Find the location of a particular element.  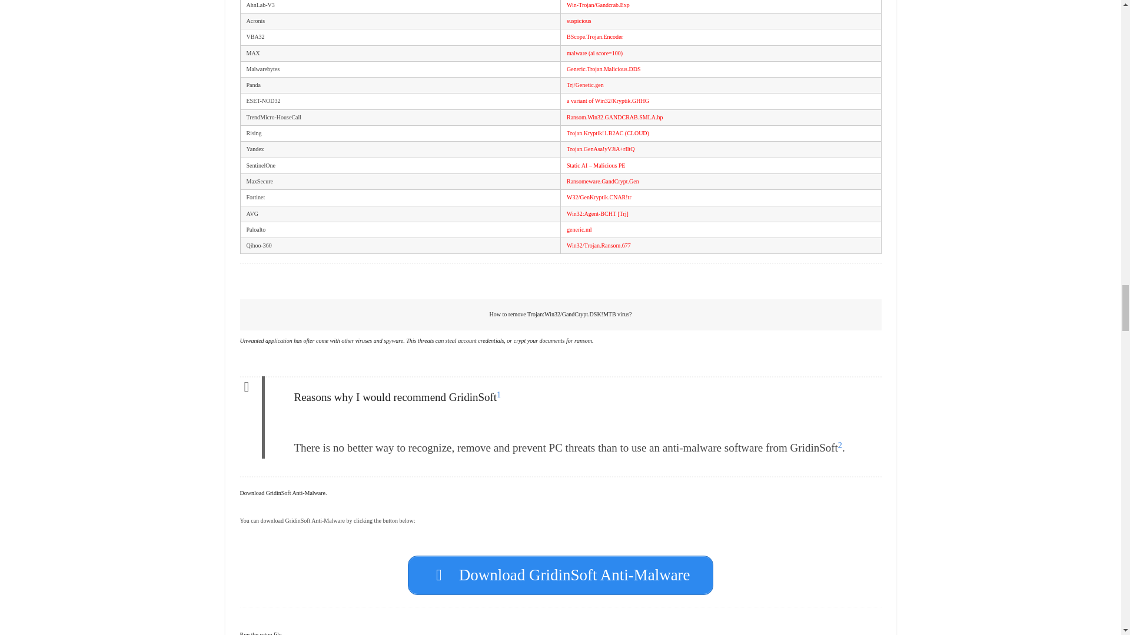

Download GridinSoft Anti-Malware is located at coordinates (560, 575).